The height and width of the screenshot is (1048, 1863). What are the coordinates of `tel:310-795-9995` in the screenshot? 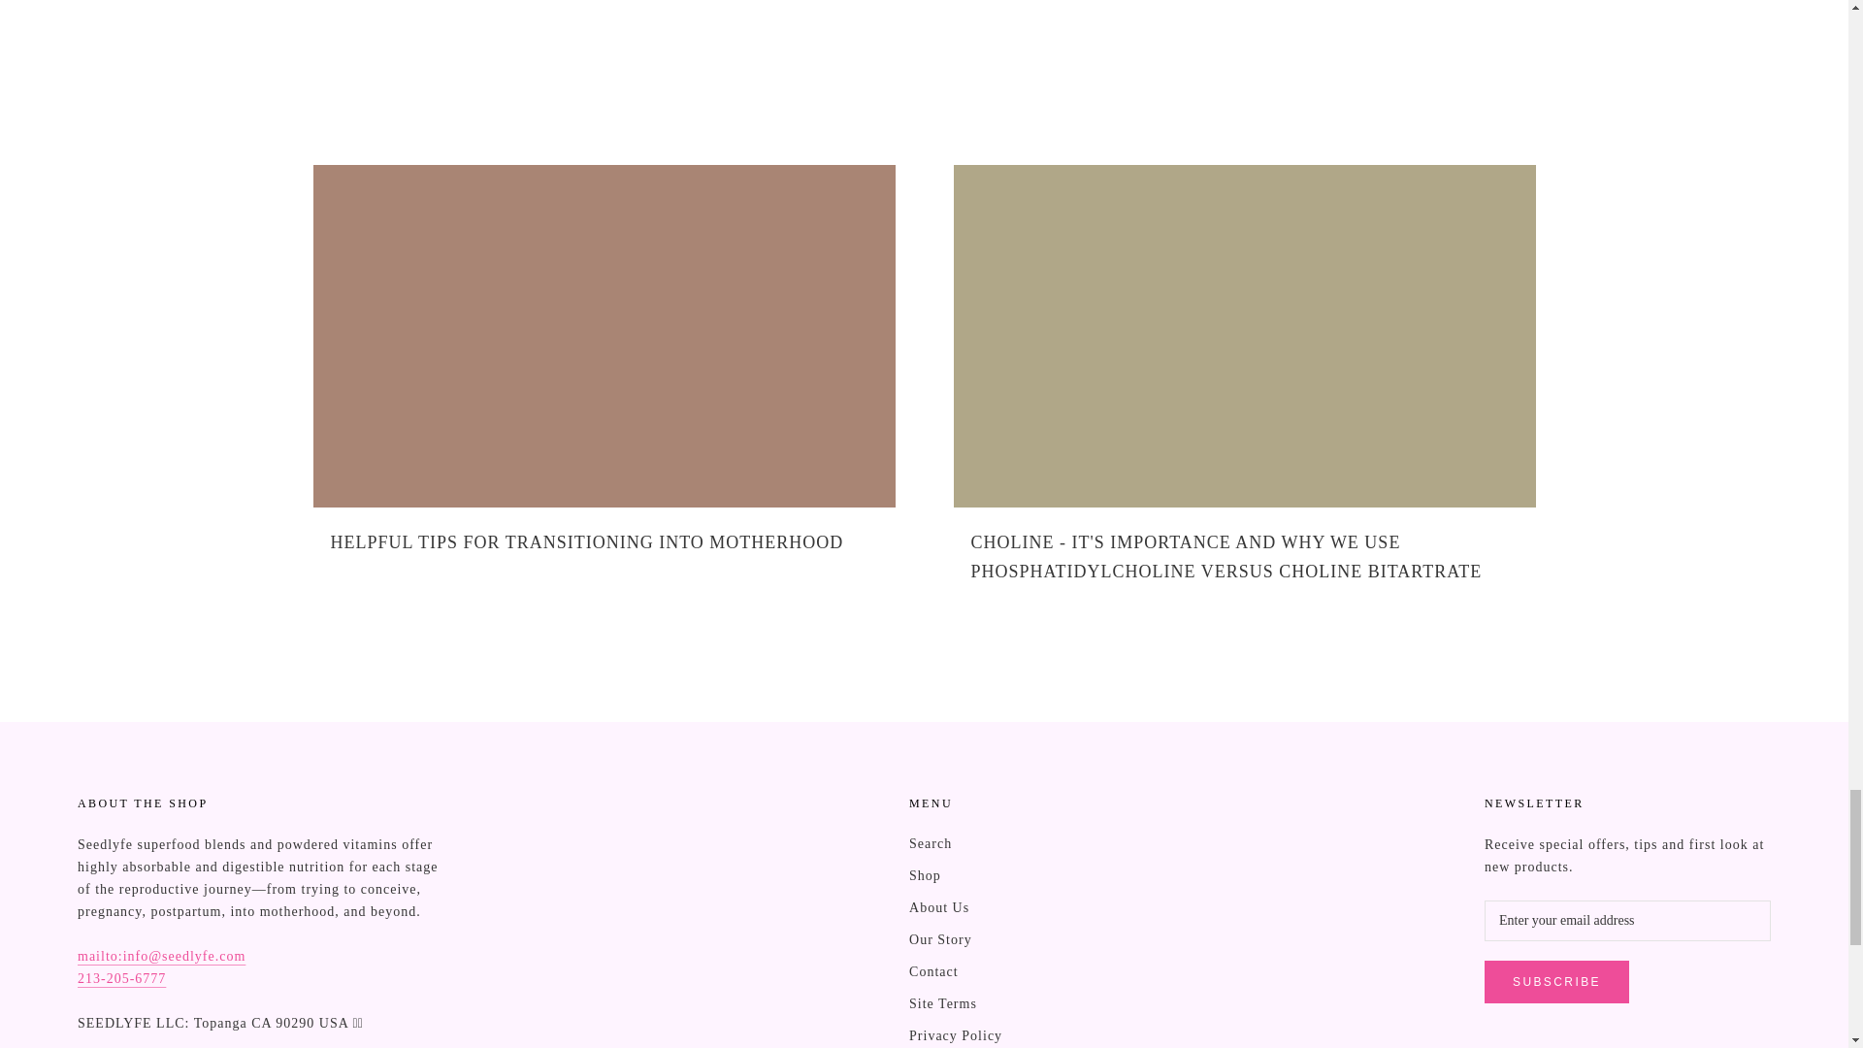 It's located at (121, 978).